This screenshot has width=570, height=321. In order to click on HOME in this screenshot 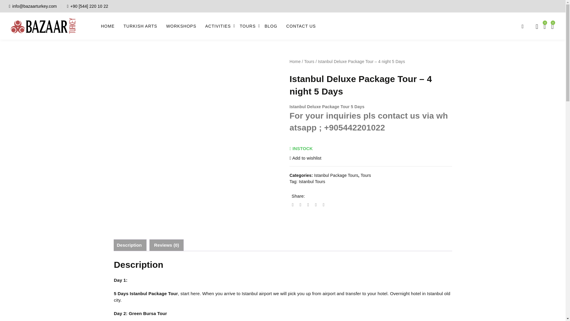, I will do `click(107, 26)`.